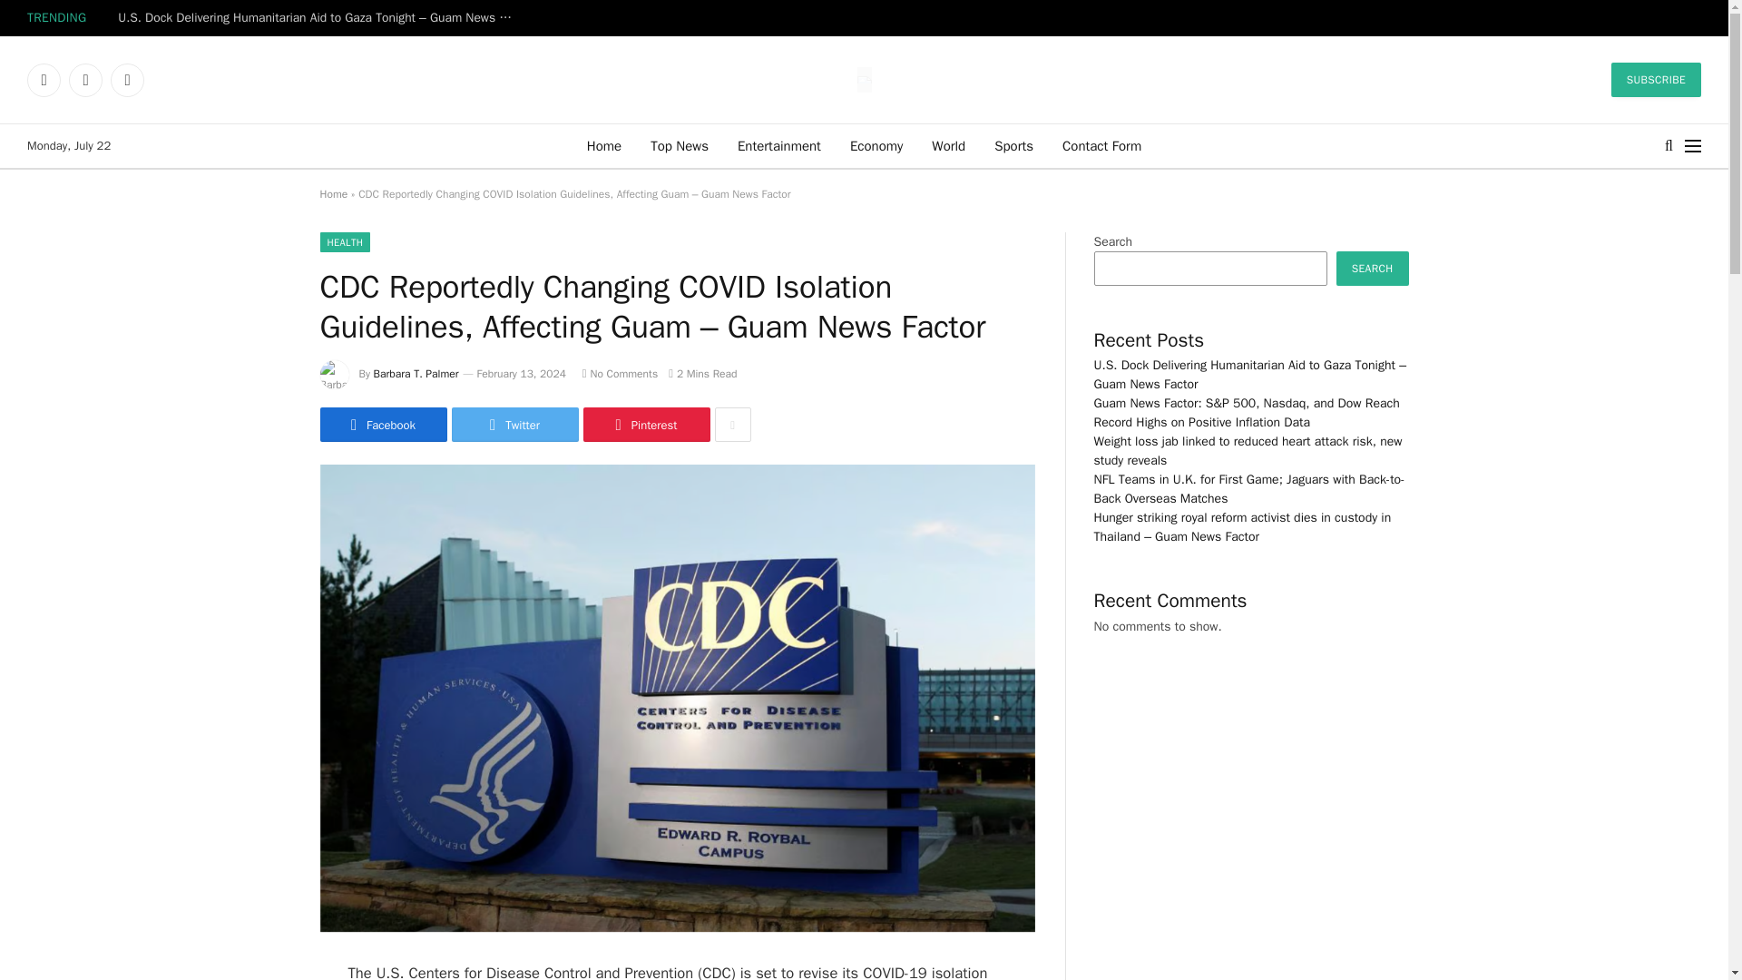 The width and height of the screenshot is (1742, 980). What do you see at coordinates (44, 80) in the screenshot?
I see `Facebook` at bounding box center [44, 80].